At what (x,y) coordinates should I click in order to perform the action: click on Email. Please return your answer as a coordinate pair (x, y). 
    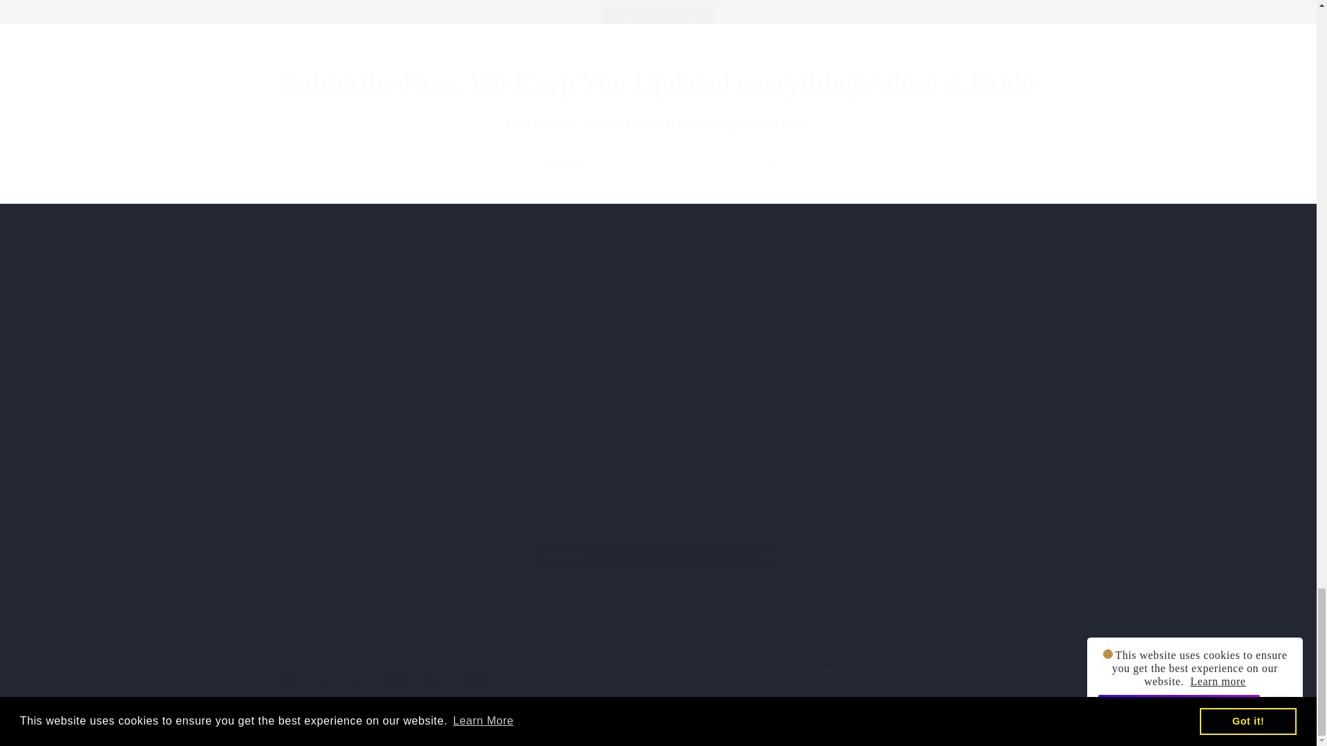
    Looking at the image, I should click on (657, 540).